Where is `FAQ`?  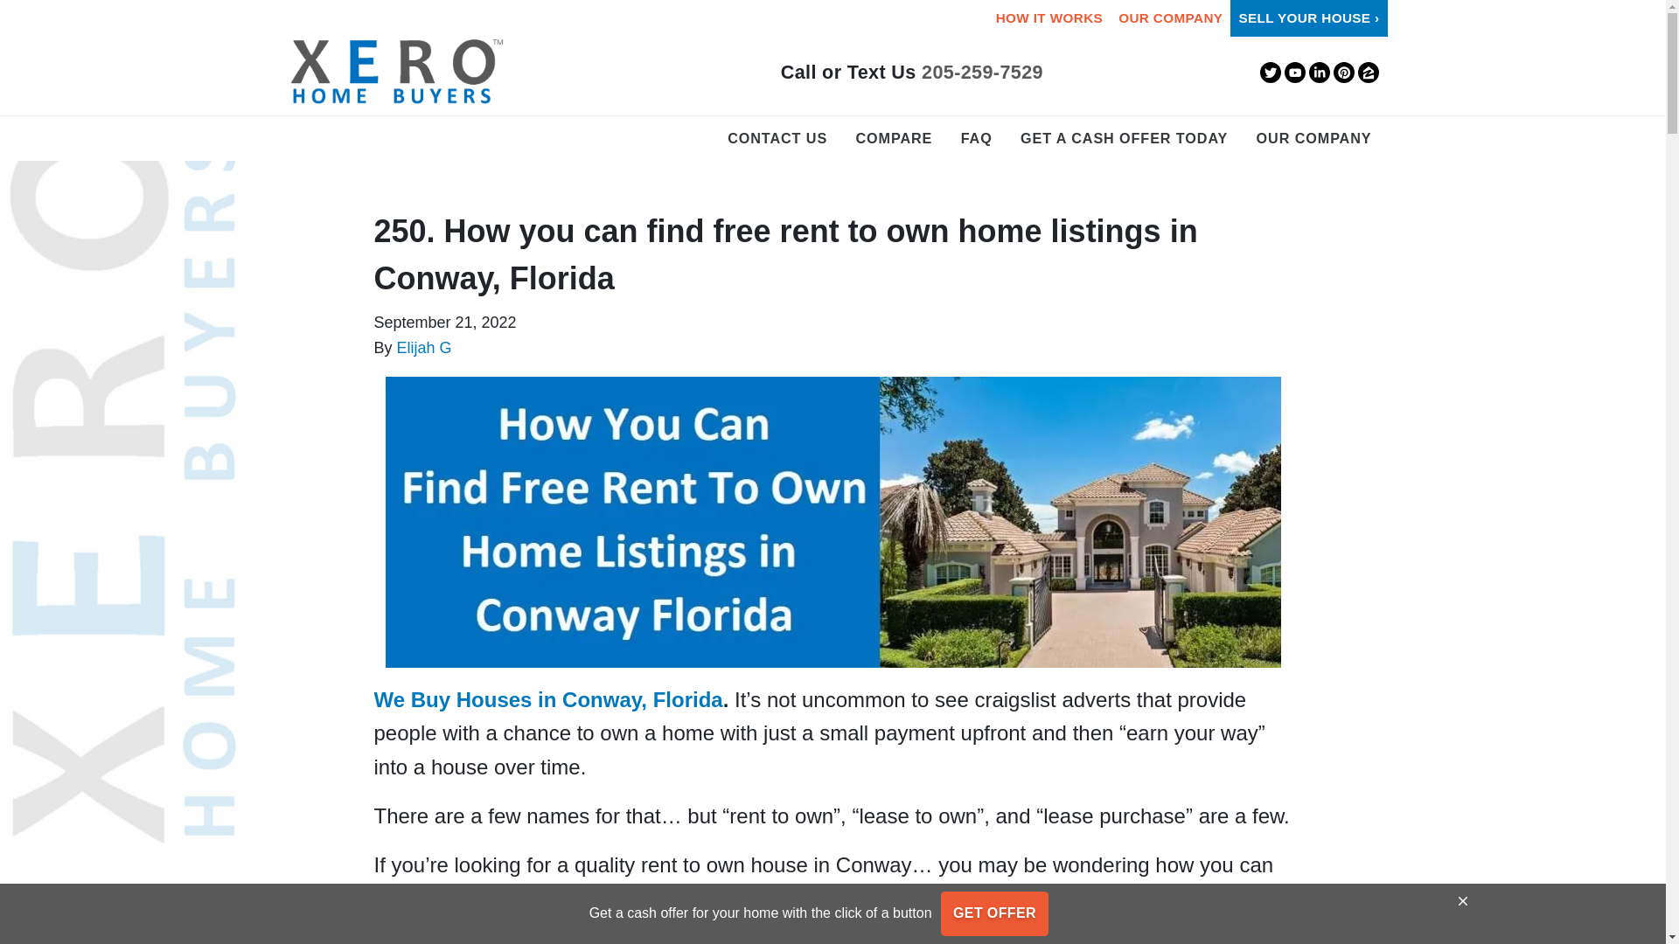
FAQ is located at coordinates (977, 138).